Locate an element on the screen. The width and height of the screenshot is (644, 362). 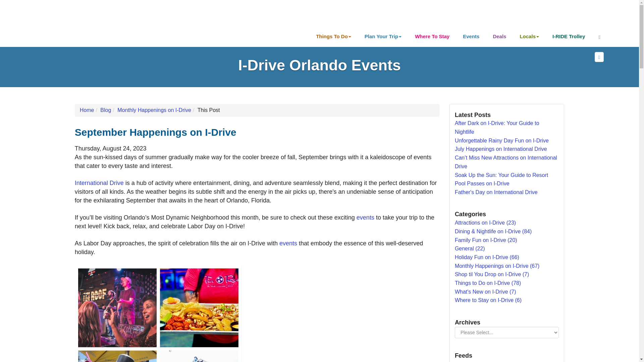
Things To Do is located at coordinates (333, 36).